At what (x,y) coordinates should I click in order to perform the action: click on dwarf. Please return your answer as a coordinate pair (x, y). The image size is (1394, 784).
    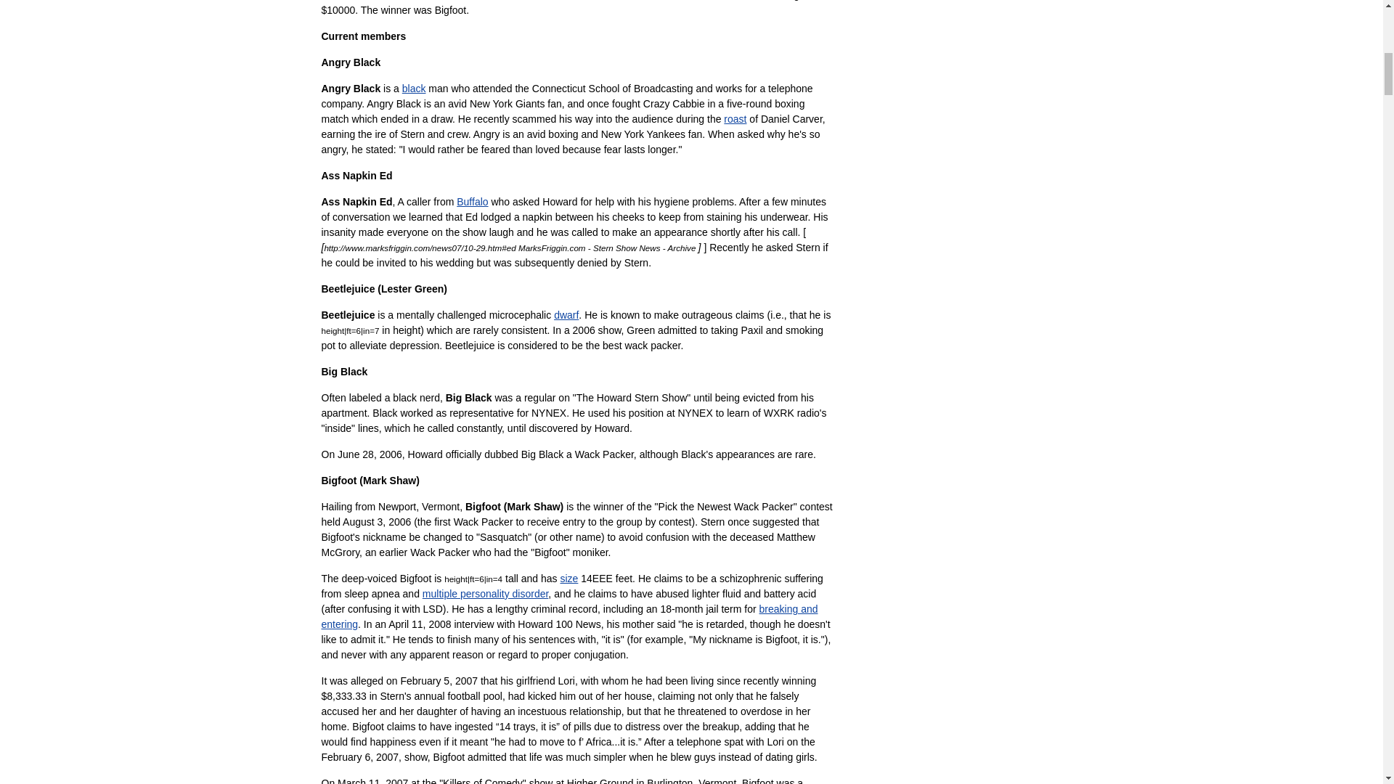
    Looking at the image, I should click on (566, 314).